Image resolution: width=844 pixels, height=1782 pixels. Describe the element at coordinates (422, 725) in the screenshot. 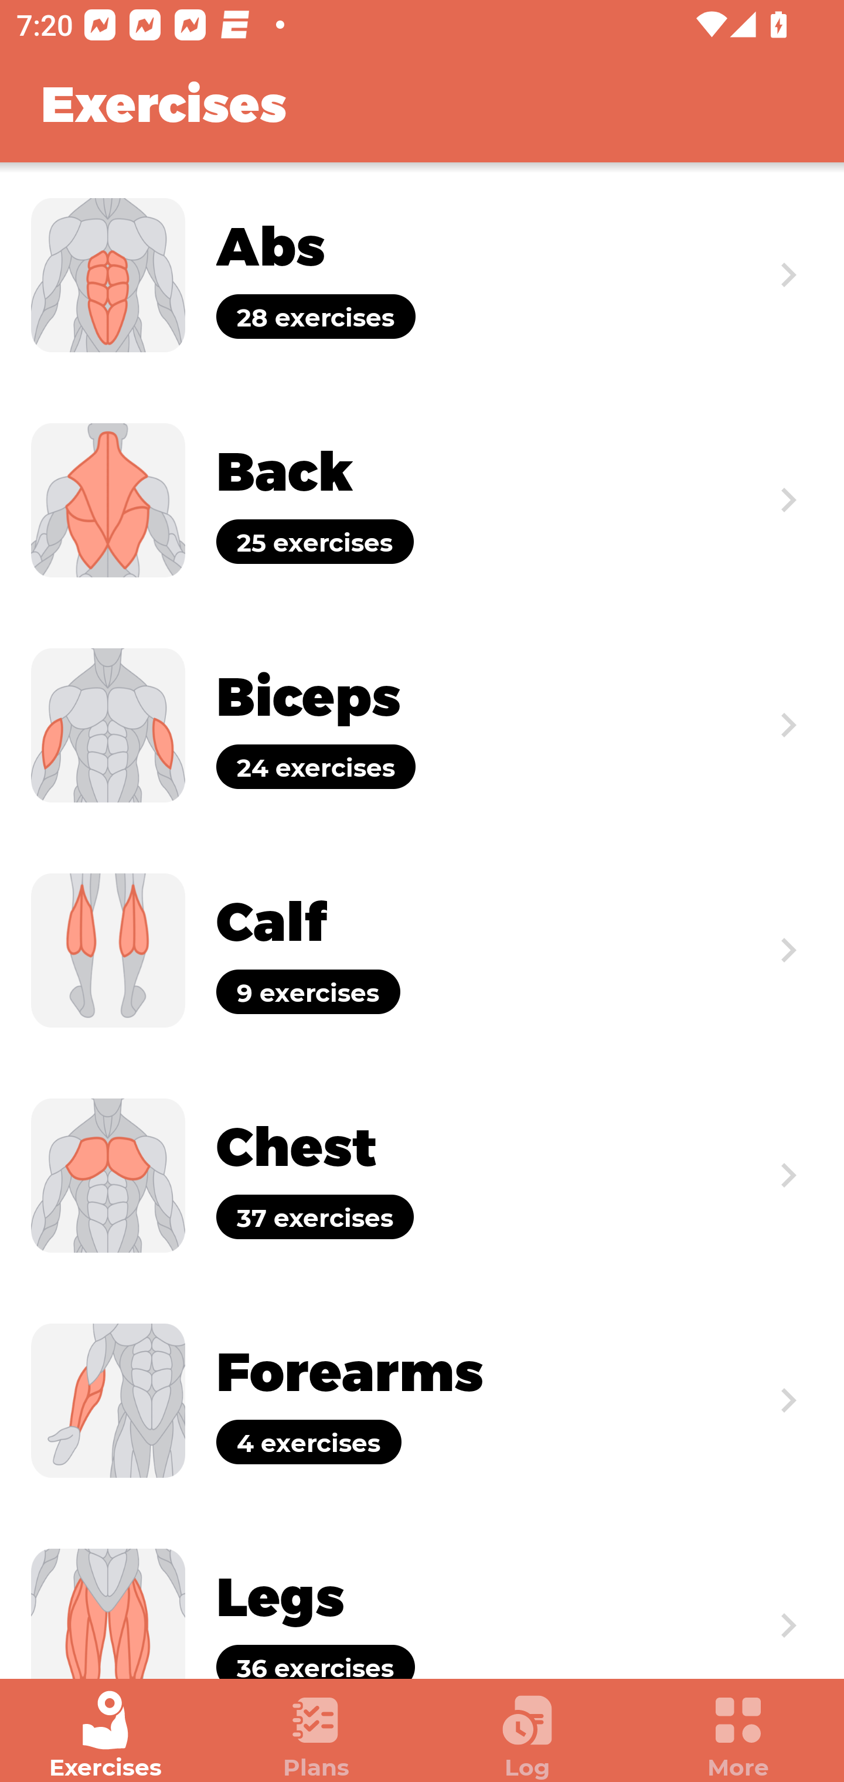

I see `Exercise Biceps 24 exercises` at that location.